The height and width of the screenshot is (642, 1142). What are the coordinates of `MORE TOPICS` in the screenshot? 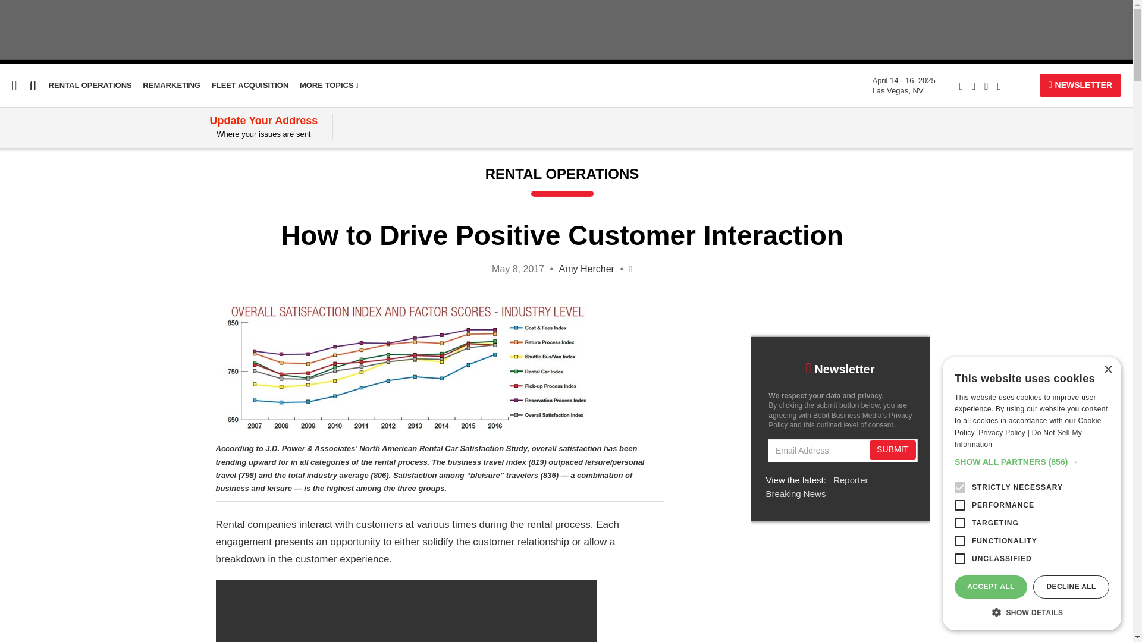 It's located at (328, 86).